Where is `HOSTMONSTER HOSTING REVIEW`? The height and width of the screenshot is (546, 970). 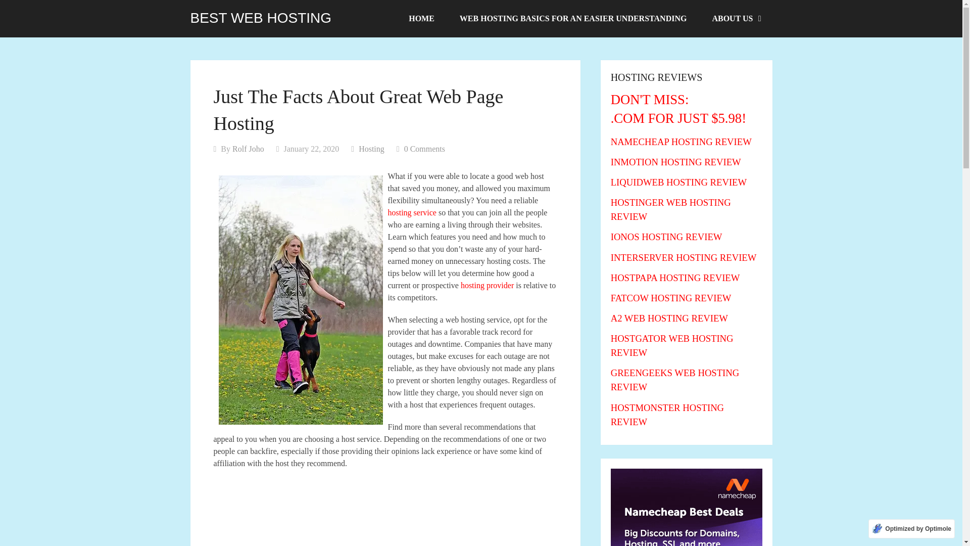
HOSTMONSTER HOSTING REVIEW is located at coordinates (667, 415).